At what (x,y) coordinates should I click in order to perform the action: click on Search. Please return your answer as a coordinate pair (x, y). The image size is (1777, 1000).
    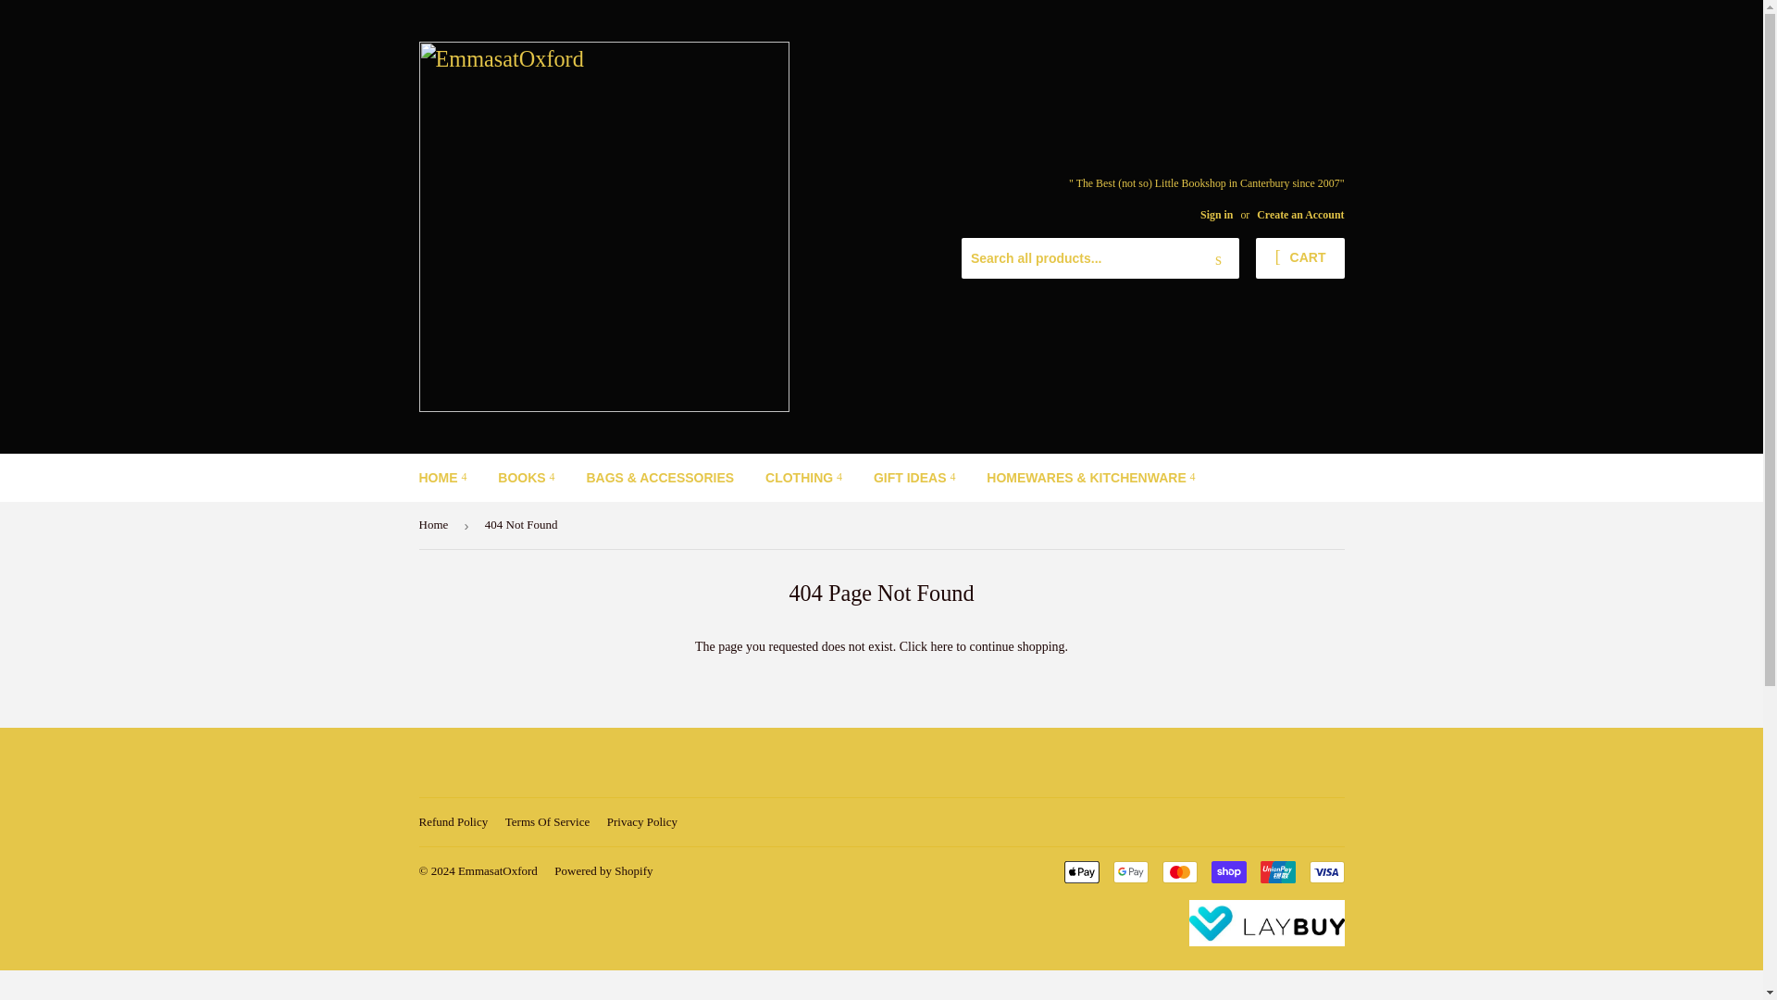
    Looking at the image, I should click on (1218, 259).